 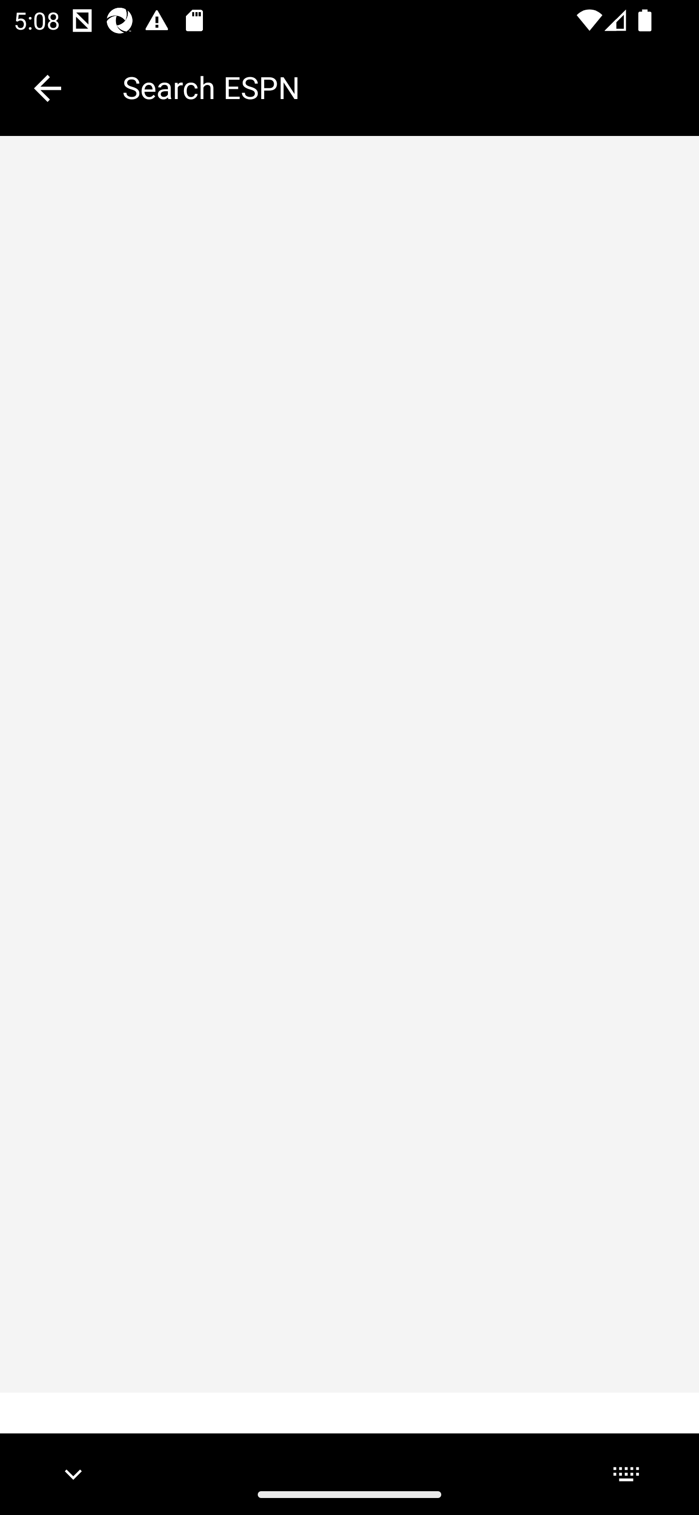 I want to click on Search ESPN, so click(x=397, y=87).